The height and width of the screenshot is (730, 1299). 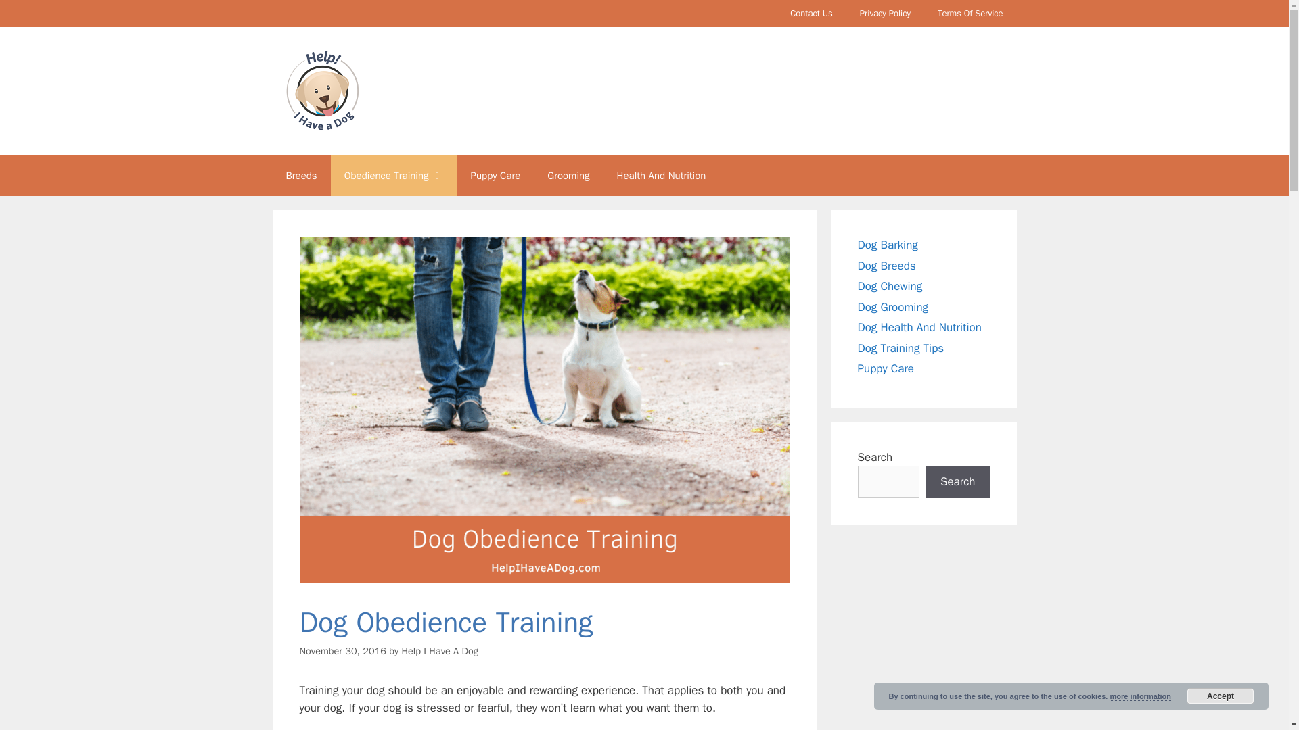 I want to click on View all posts by Help I Have A Dog, so click(x=440, y=650).